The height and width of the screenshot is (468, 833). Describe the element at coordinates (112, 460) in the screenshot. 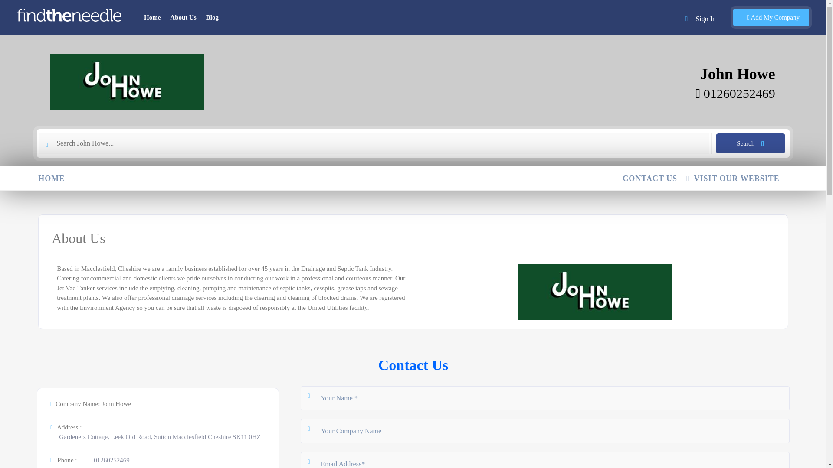

I see `01260252469` at that location.